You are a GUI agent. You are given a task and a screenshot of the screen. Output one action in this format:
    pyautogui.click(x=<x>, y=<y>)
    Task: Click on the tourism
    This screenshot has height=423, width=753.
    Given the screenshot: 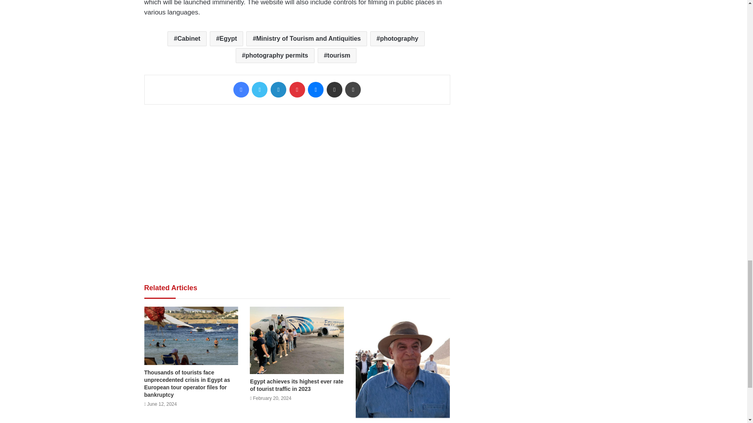 What is the action you would take?
    pyautogui.click(x=337, y=56)
    